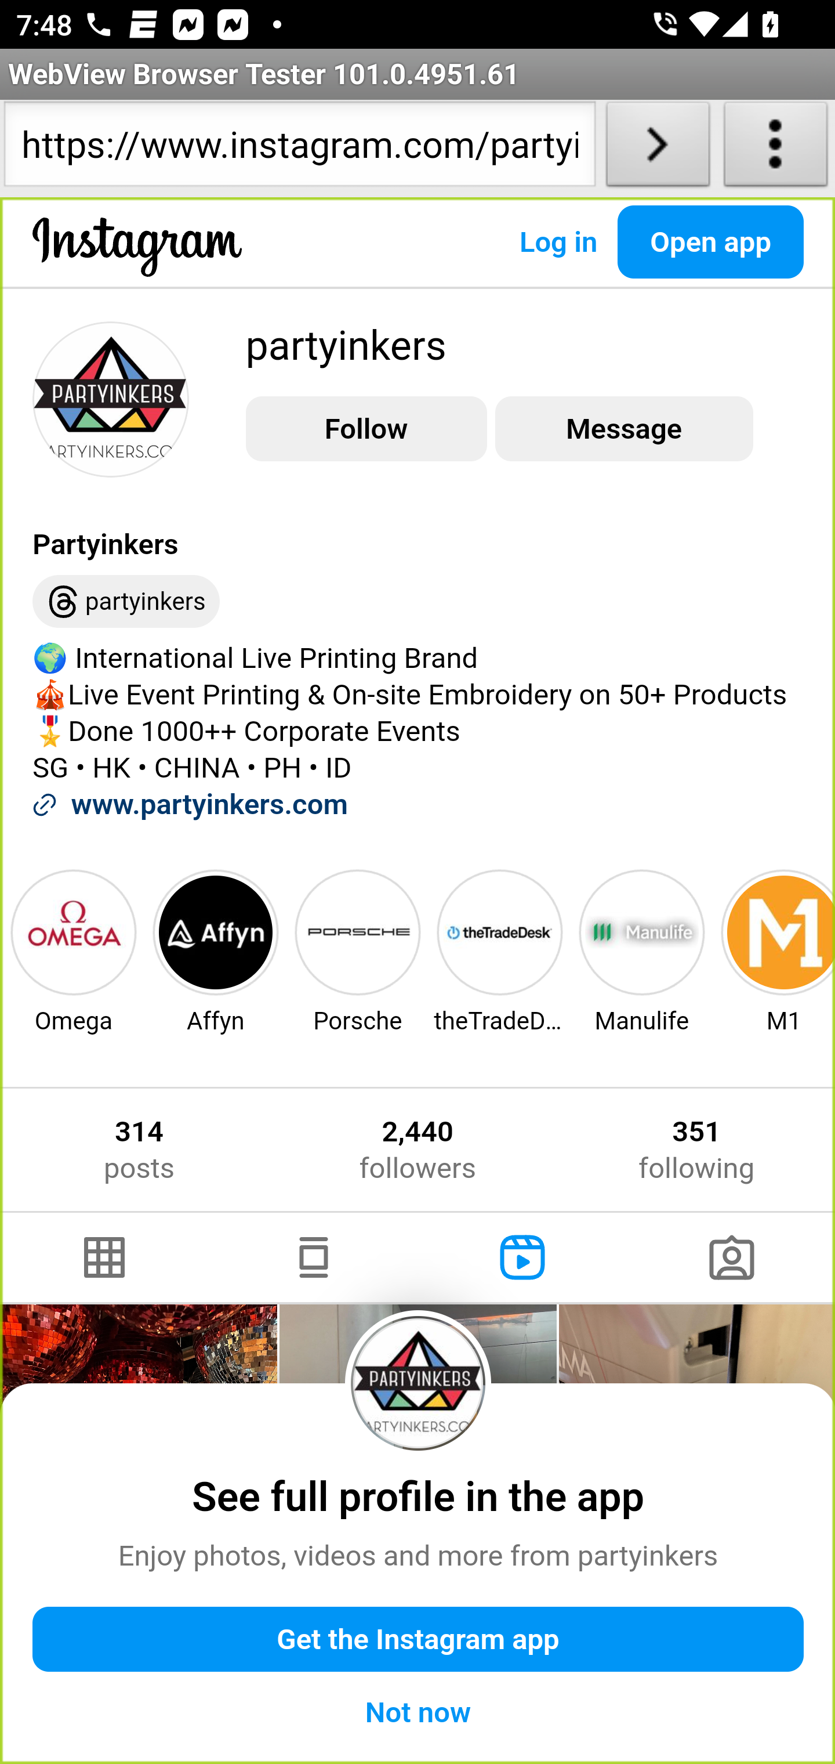 This screenshot has height=1764, width=835. What do you see at coordinates (419, 1382) in the screenshot?
I see `partyinkers's profile picture` at bounding box center [419, 1382].